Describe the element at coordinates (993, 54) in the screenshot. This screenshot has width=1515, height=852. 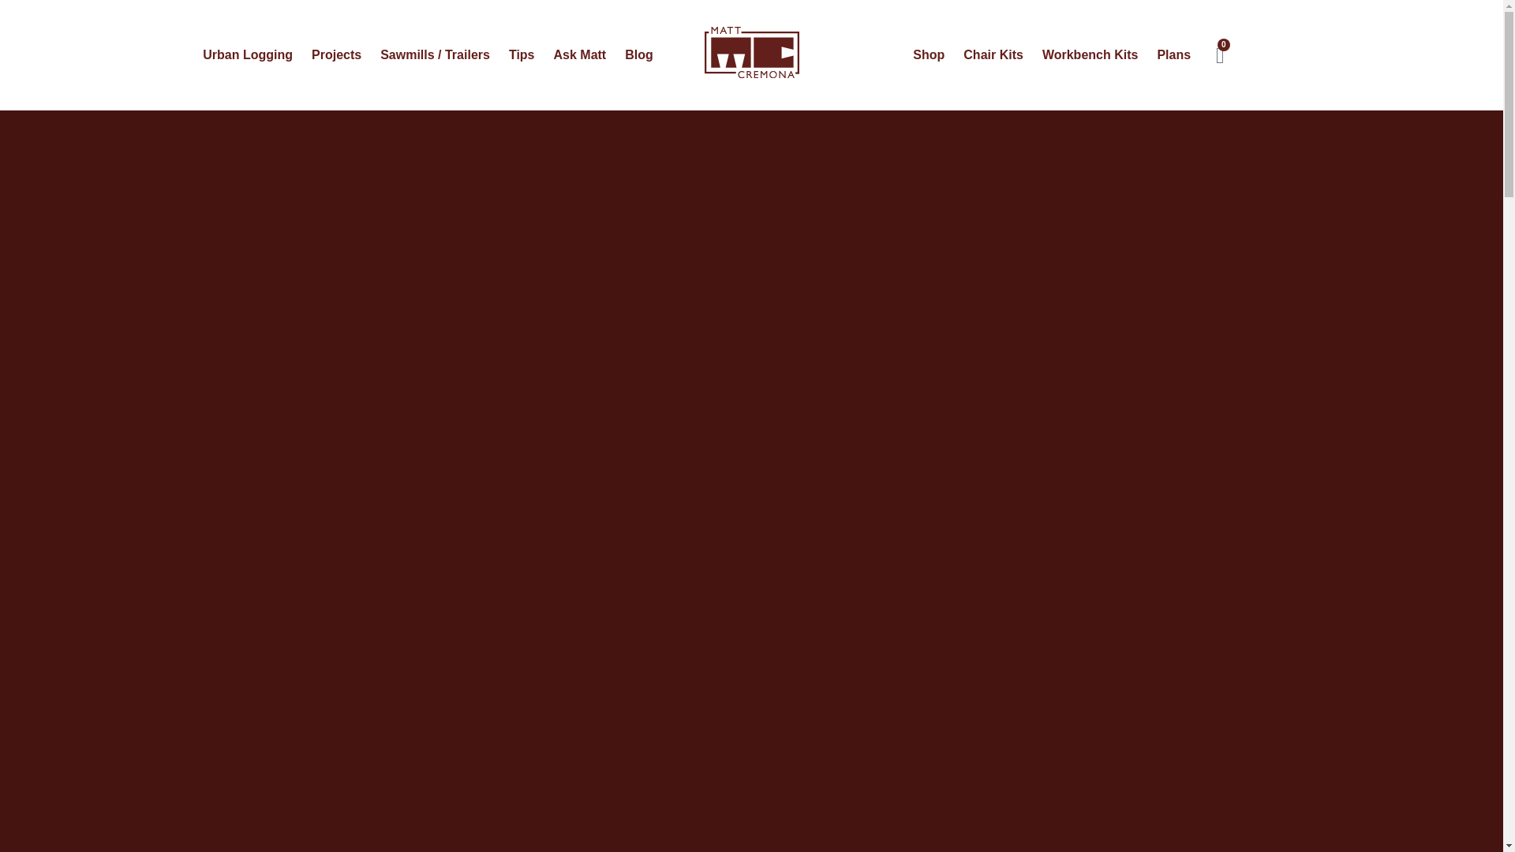
I see `Chair Kits` at that location.